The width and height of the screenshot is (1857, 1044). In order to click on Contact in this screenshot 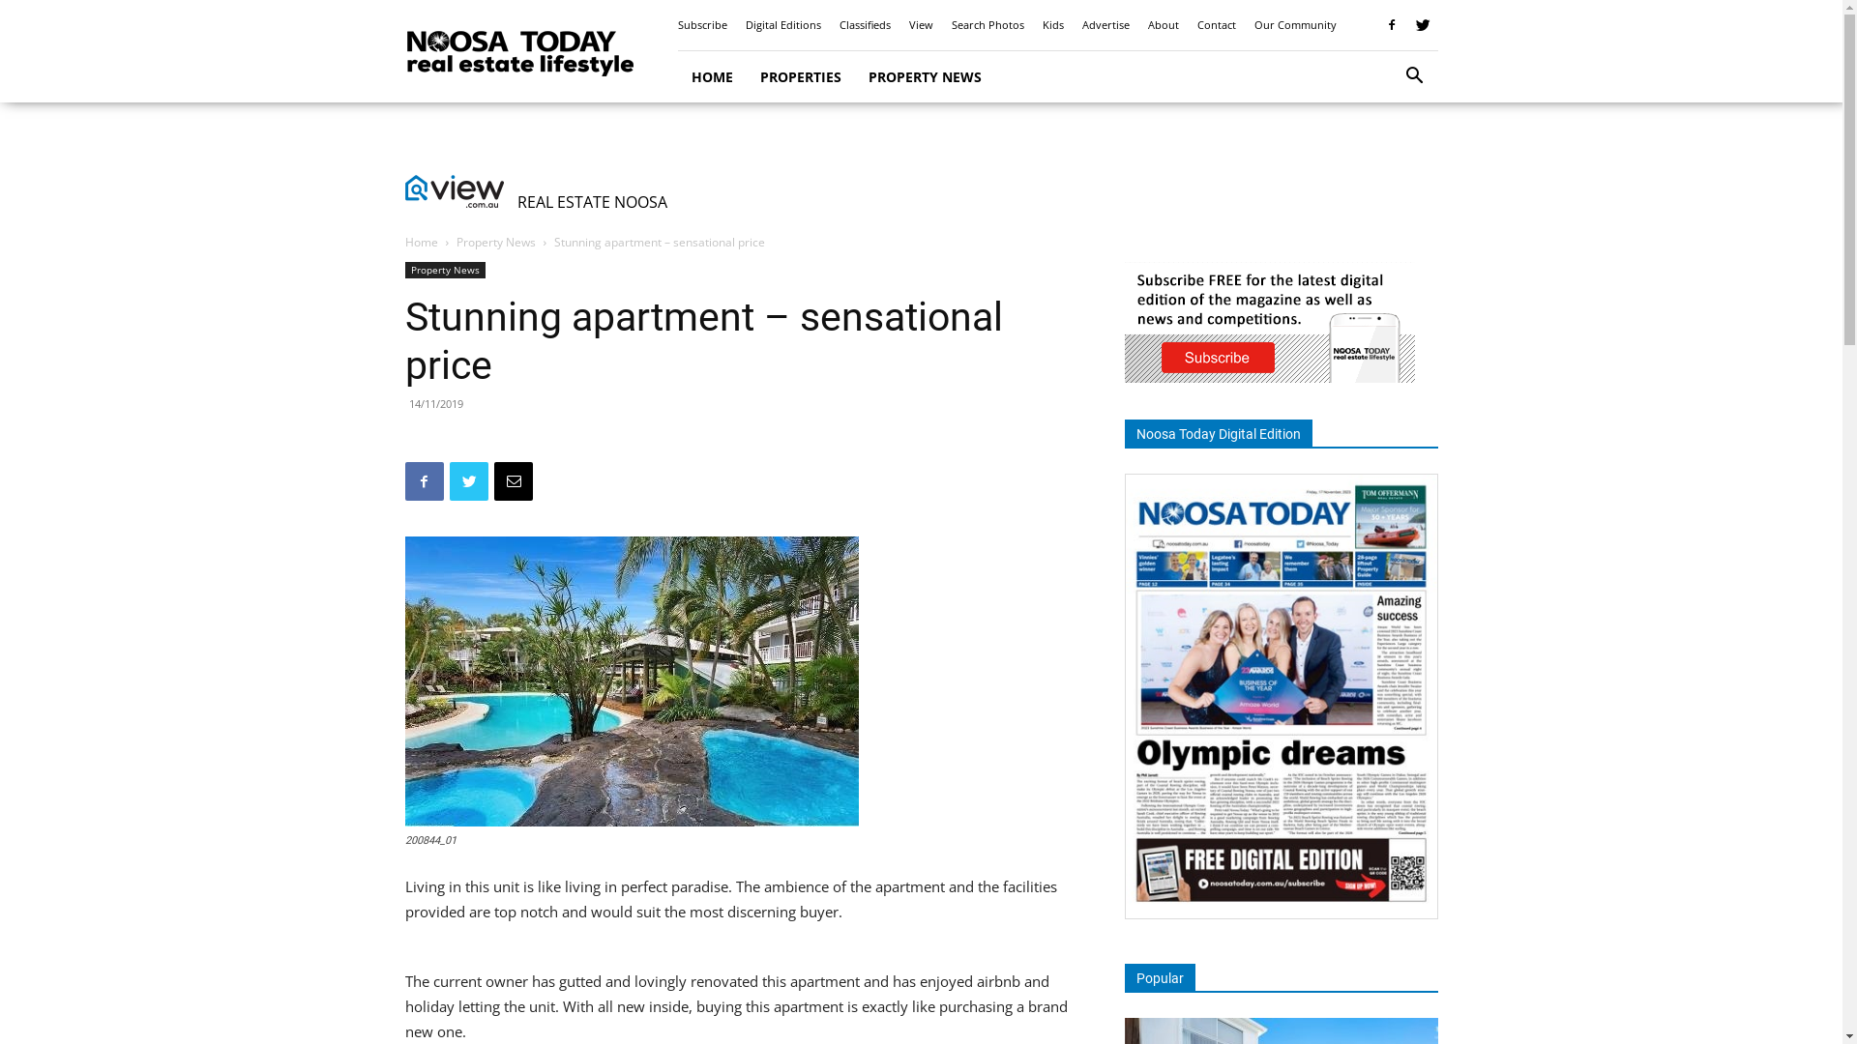, I will do `click(1217, 25)`.